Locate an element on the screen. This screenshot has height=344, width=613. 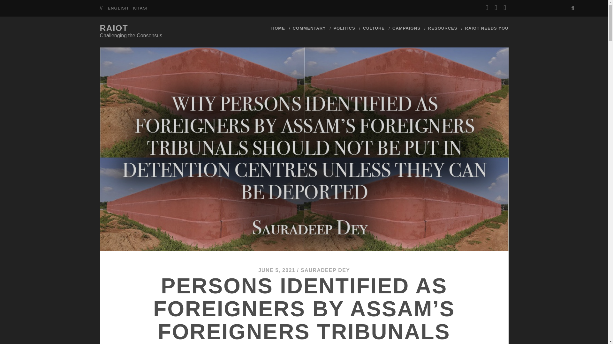
ENGLISH is located at coordinates (118, 8).